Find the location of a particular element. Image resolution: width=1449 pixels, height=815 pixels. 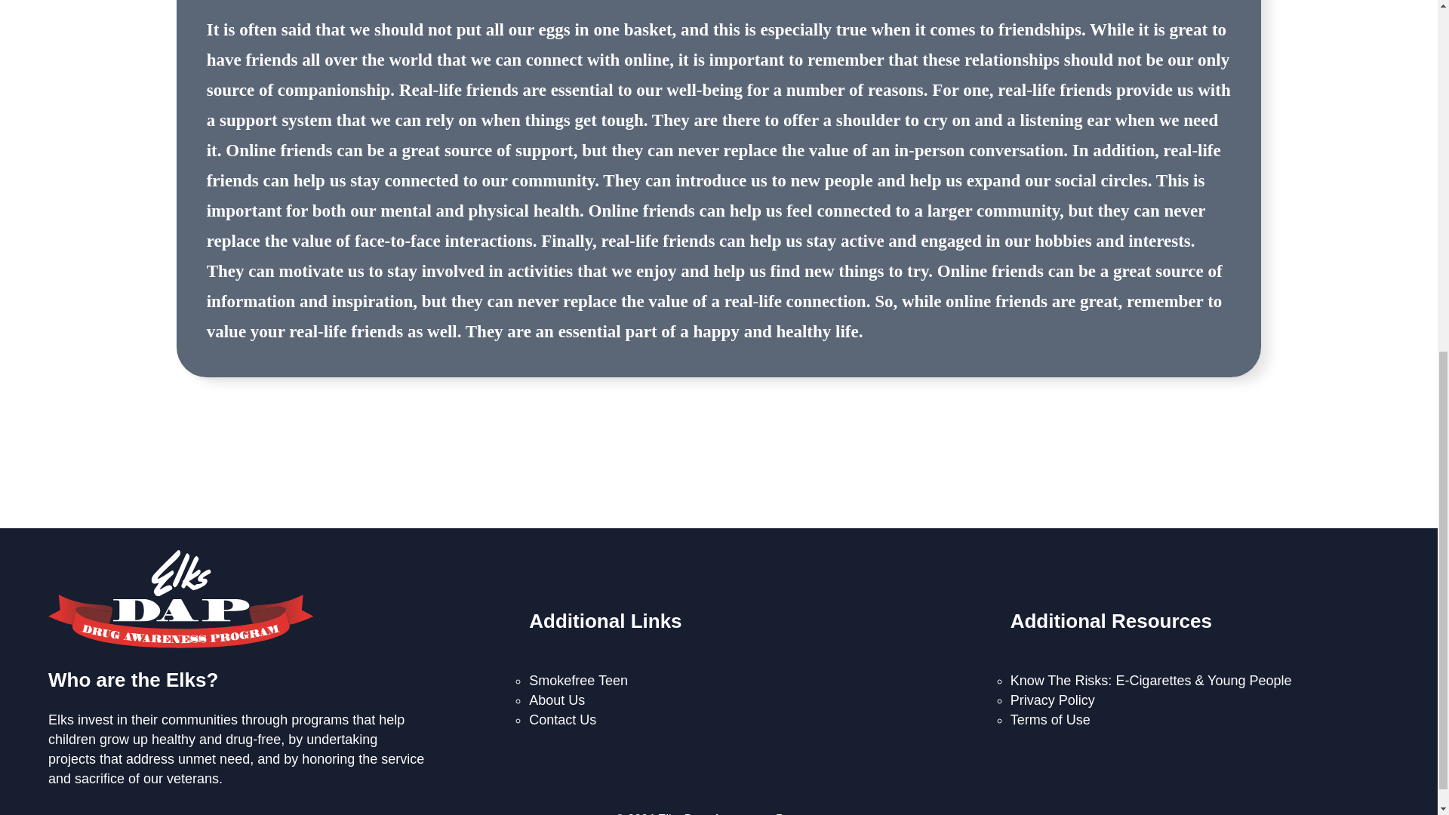

About Us is located at coordinates (557, 700).